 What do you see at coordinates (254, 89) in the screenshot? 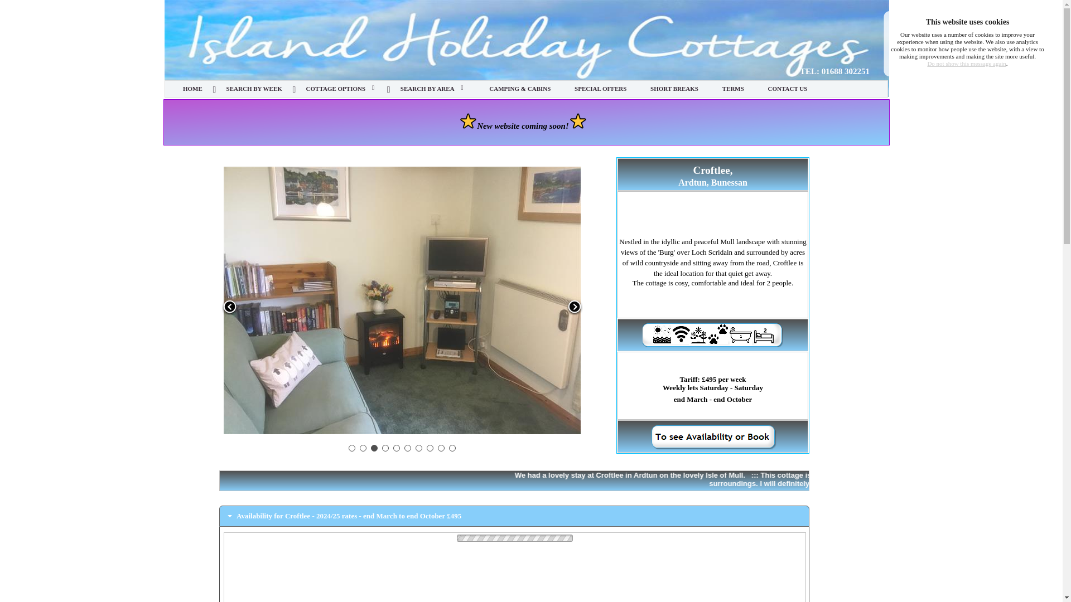
I see `SEARCH AVAILABILITY` at bounding box center [254, 89].